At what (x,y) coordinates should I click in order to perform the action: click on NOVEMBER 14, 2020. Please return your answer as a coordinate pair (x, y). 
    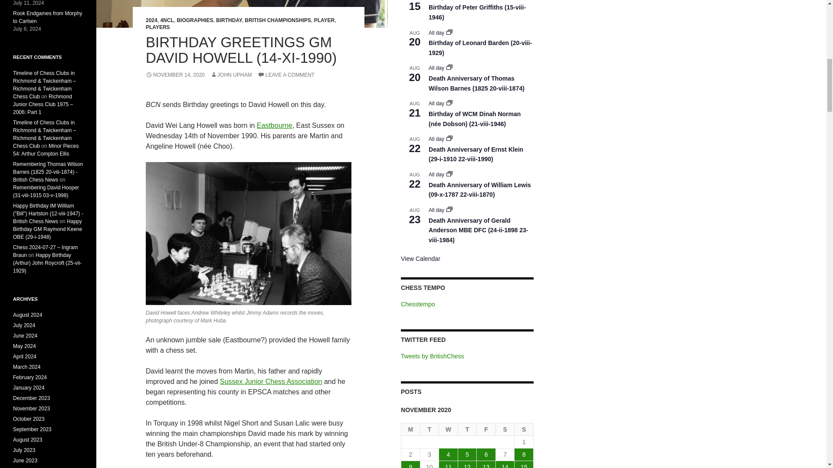
    Looking at the image, I should click on (175, 75).